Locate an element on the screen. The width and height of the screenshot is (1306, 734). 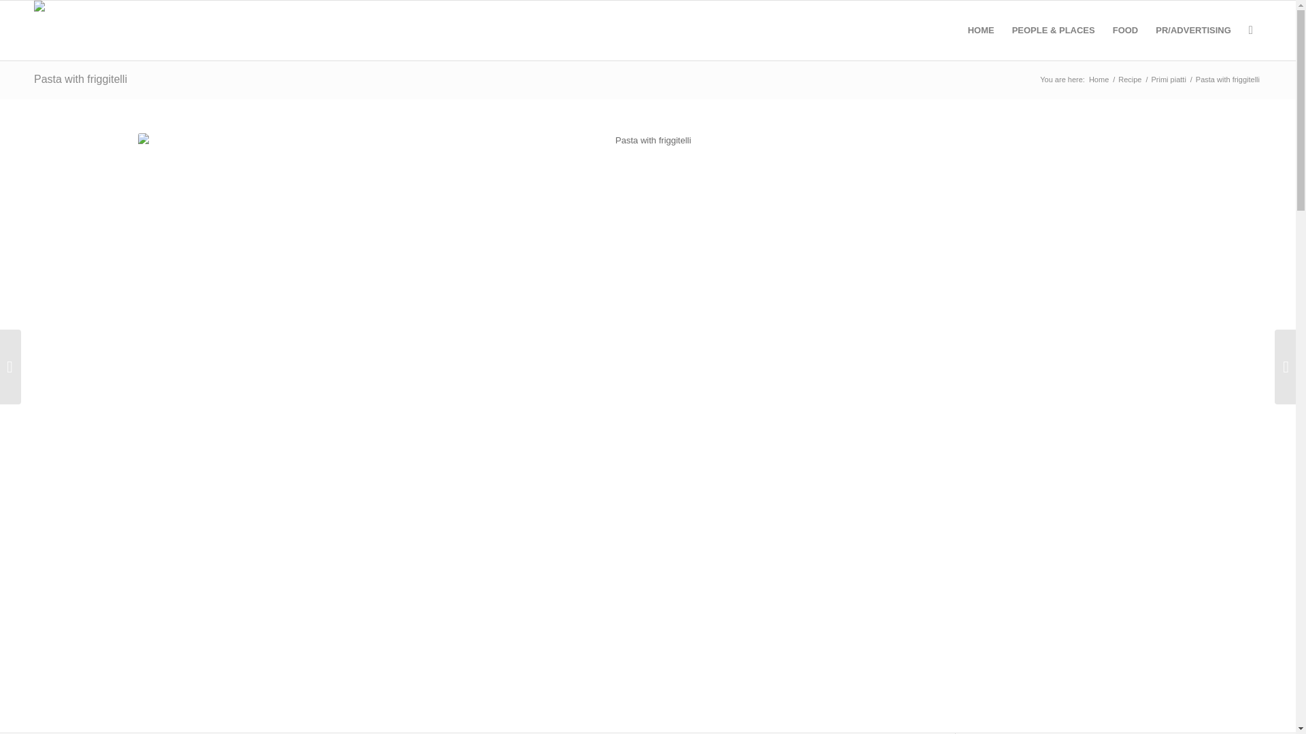
Italian Notes is located at coordinates (1099, 80).